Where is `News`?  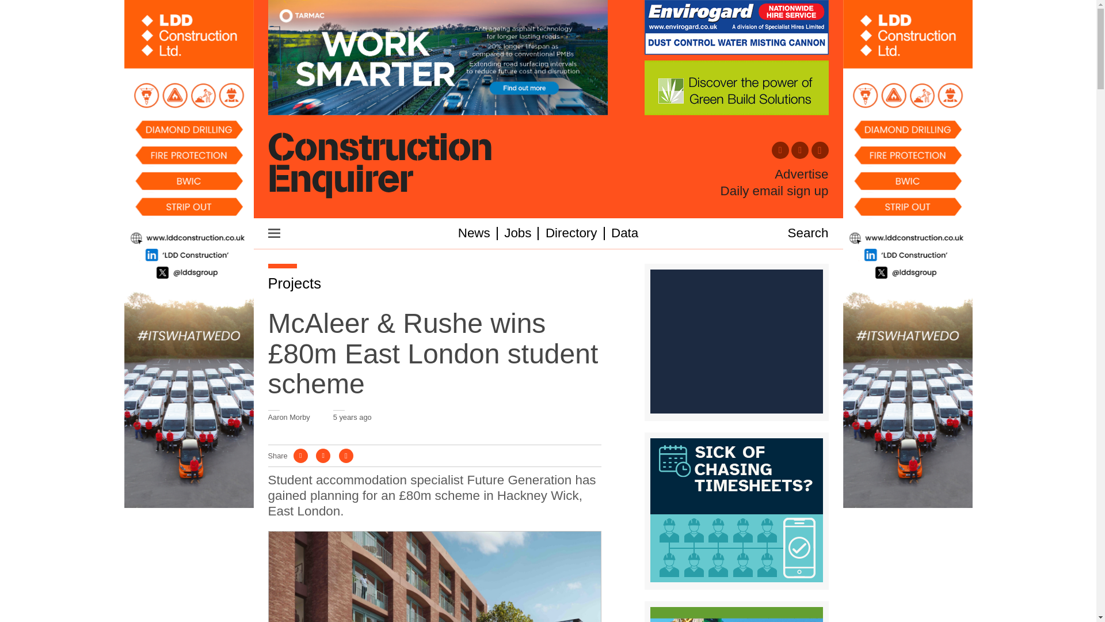
News is located at coordinates (474, 233).